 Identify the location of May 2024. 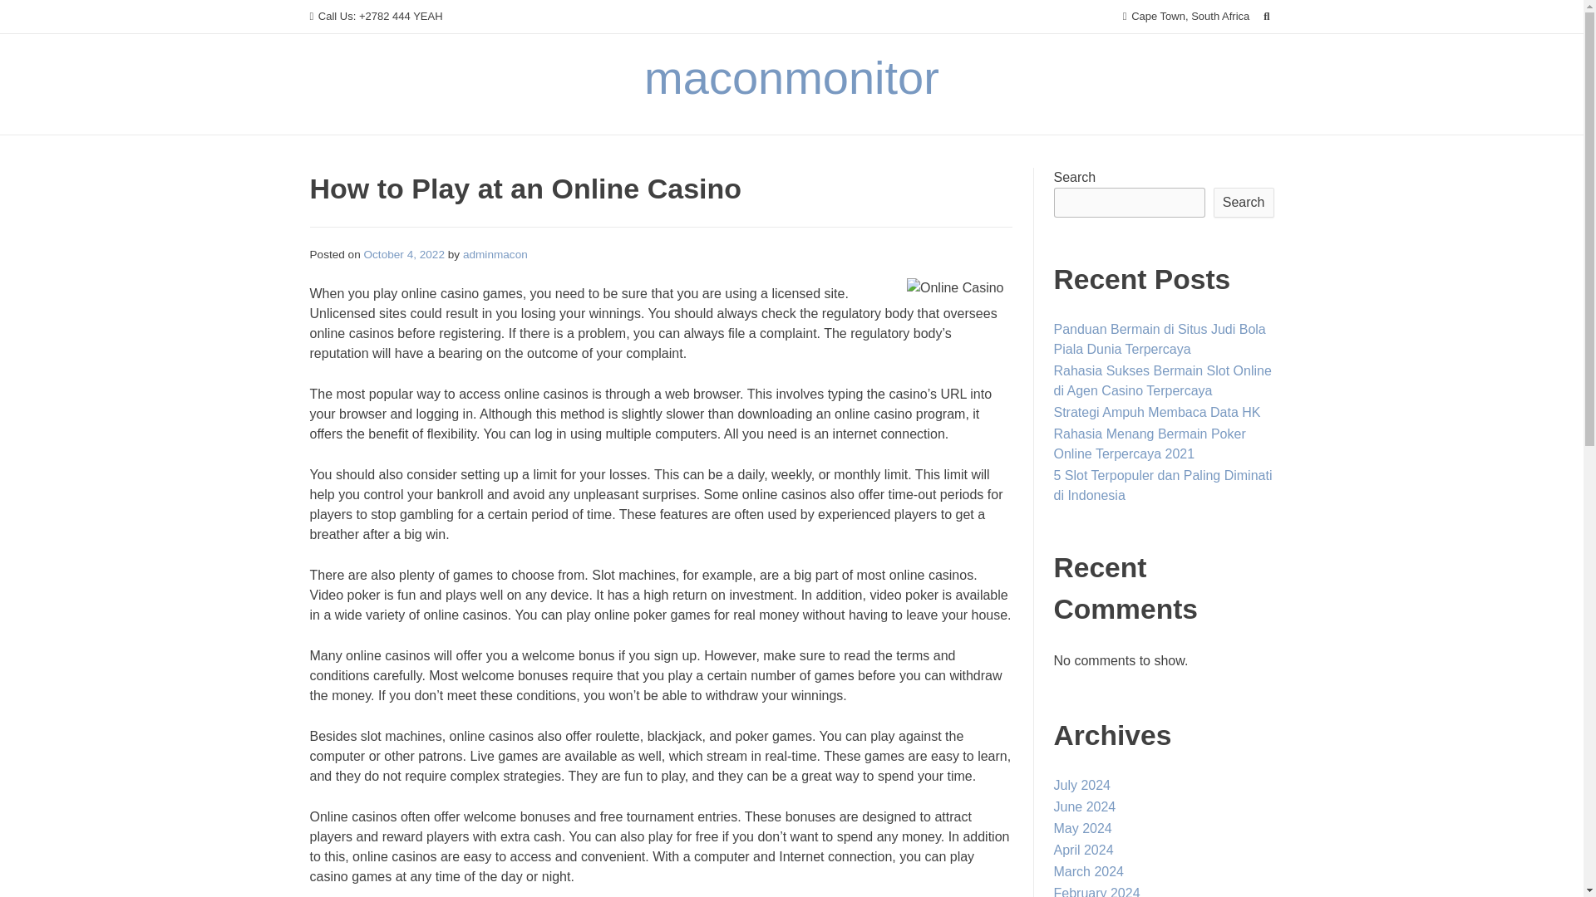
(1082, 828).